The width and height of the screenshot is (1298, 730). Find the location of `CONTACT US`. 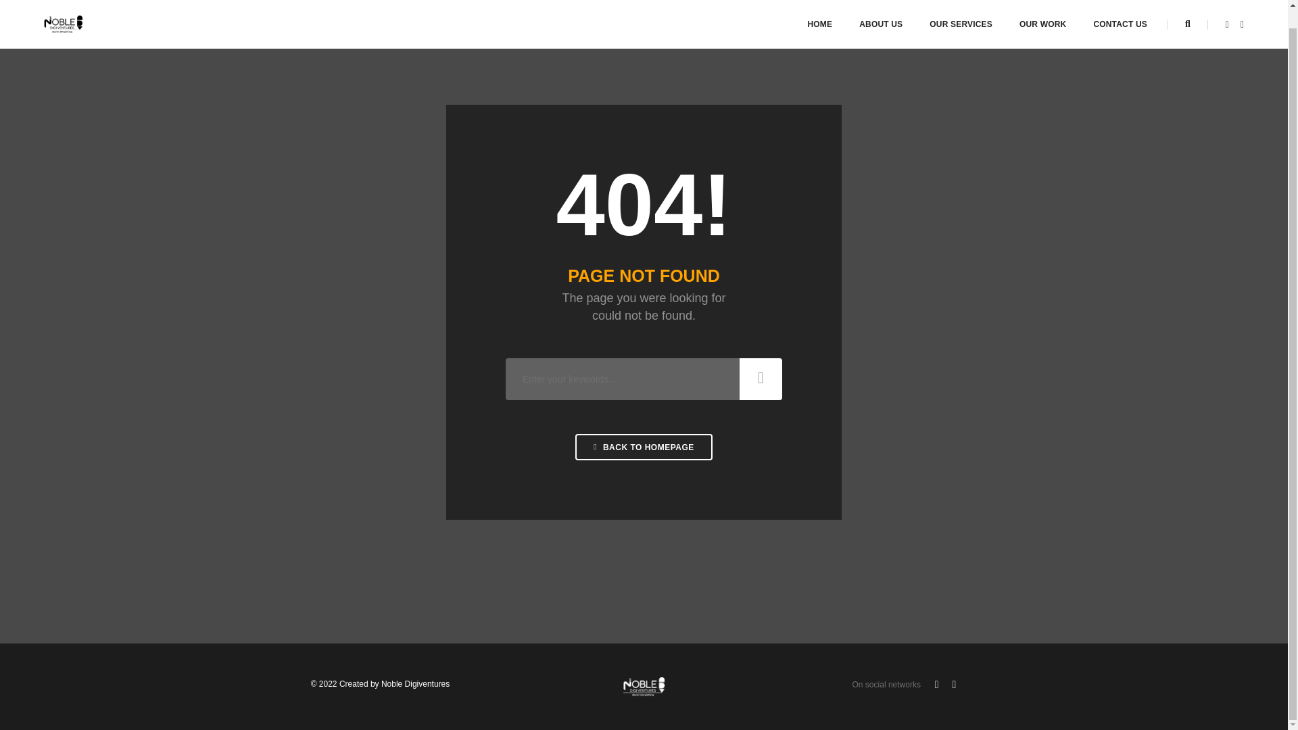

CONTACT US is located at coordinates (1120, 15).